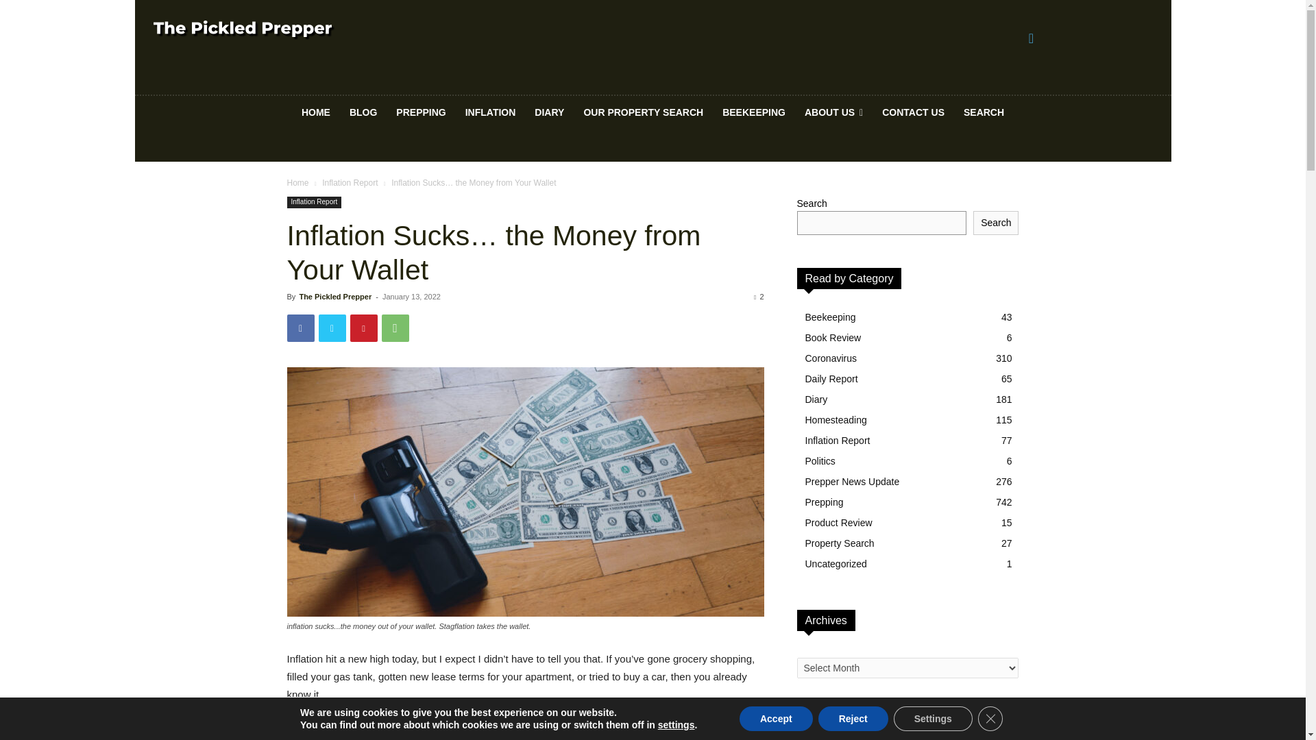 Image resolution: width=1316 pixels, height=740 pixels. What do you see at coordinates (300, 328) in the screenshot?
I see `Facebook` at bounding box center [300, 328].